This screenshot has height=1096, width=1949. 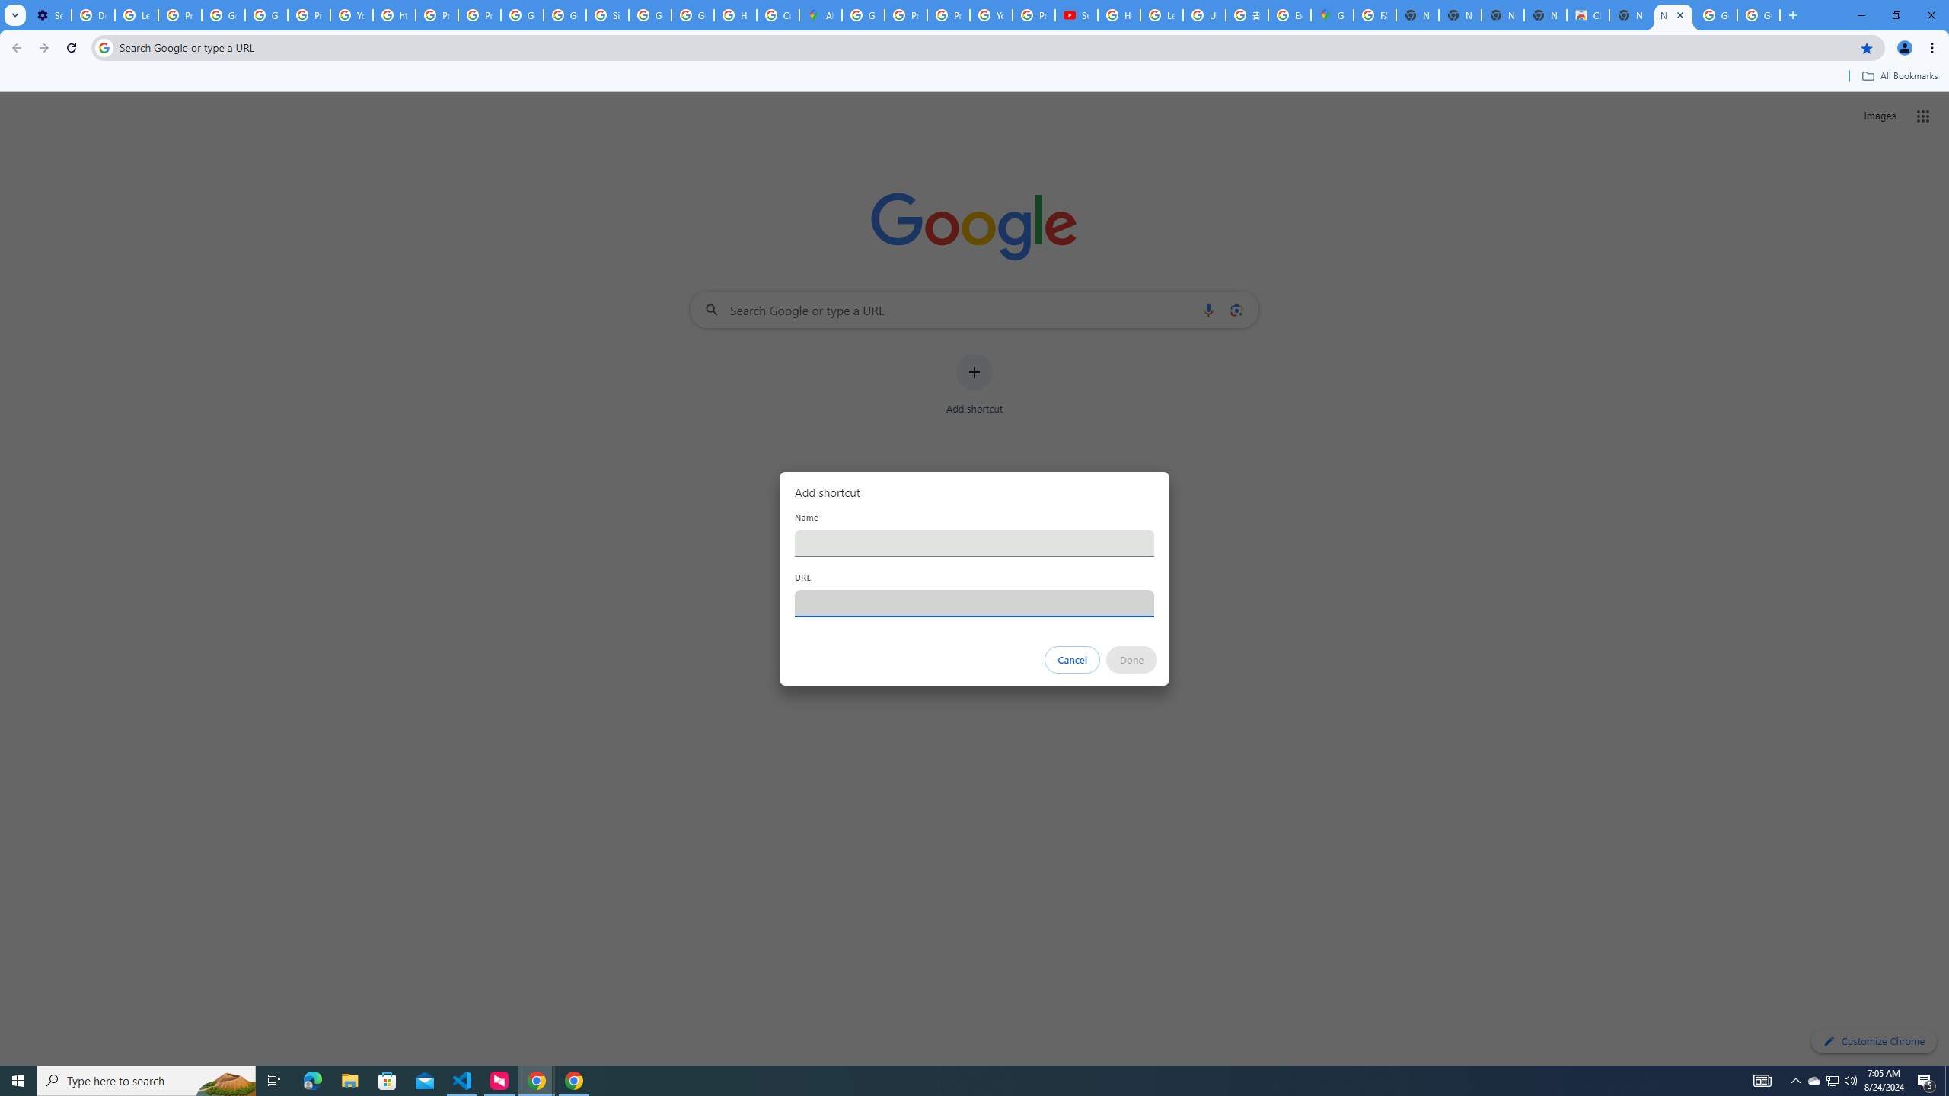 What do you see at coordinates (92, 15) in the screenshot?
I see `Delete photos & videos - Computer - Google Photos Help` at bounding box center [92, 15].